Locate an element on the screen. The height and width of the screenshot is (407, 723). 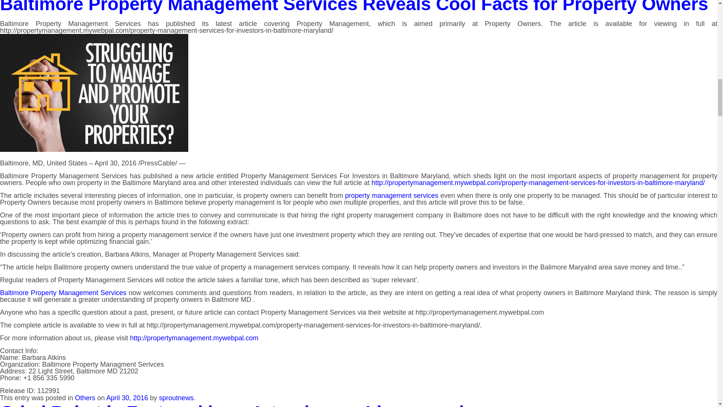
April 30, 2016 is located at coordinates (127, 398).